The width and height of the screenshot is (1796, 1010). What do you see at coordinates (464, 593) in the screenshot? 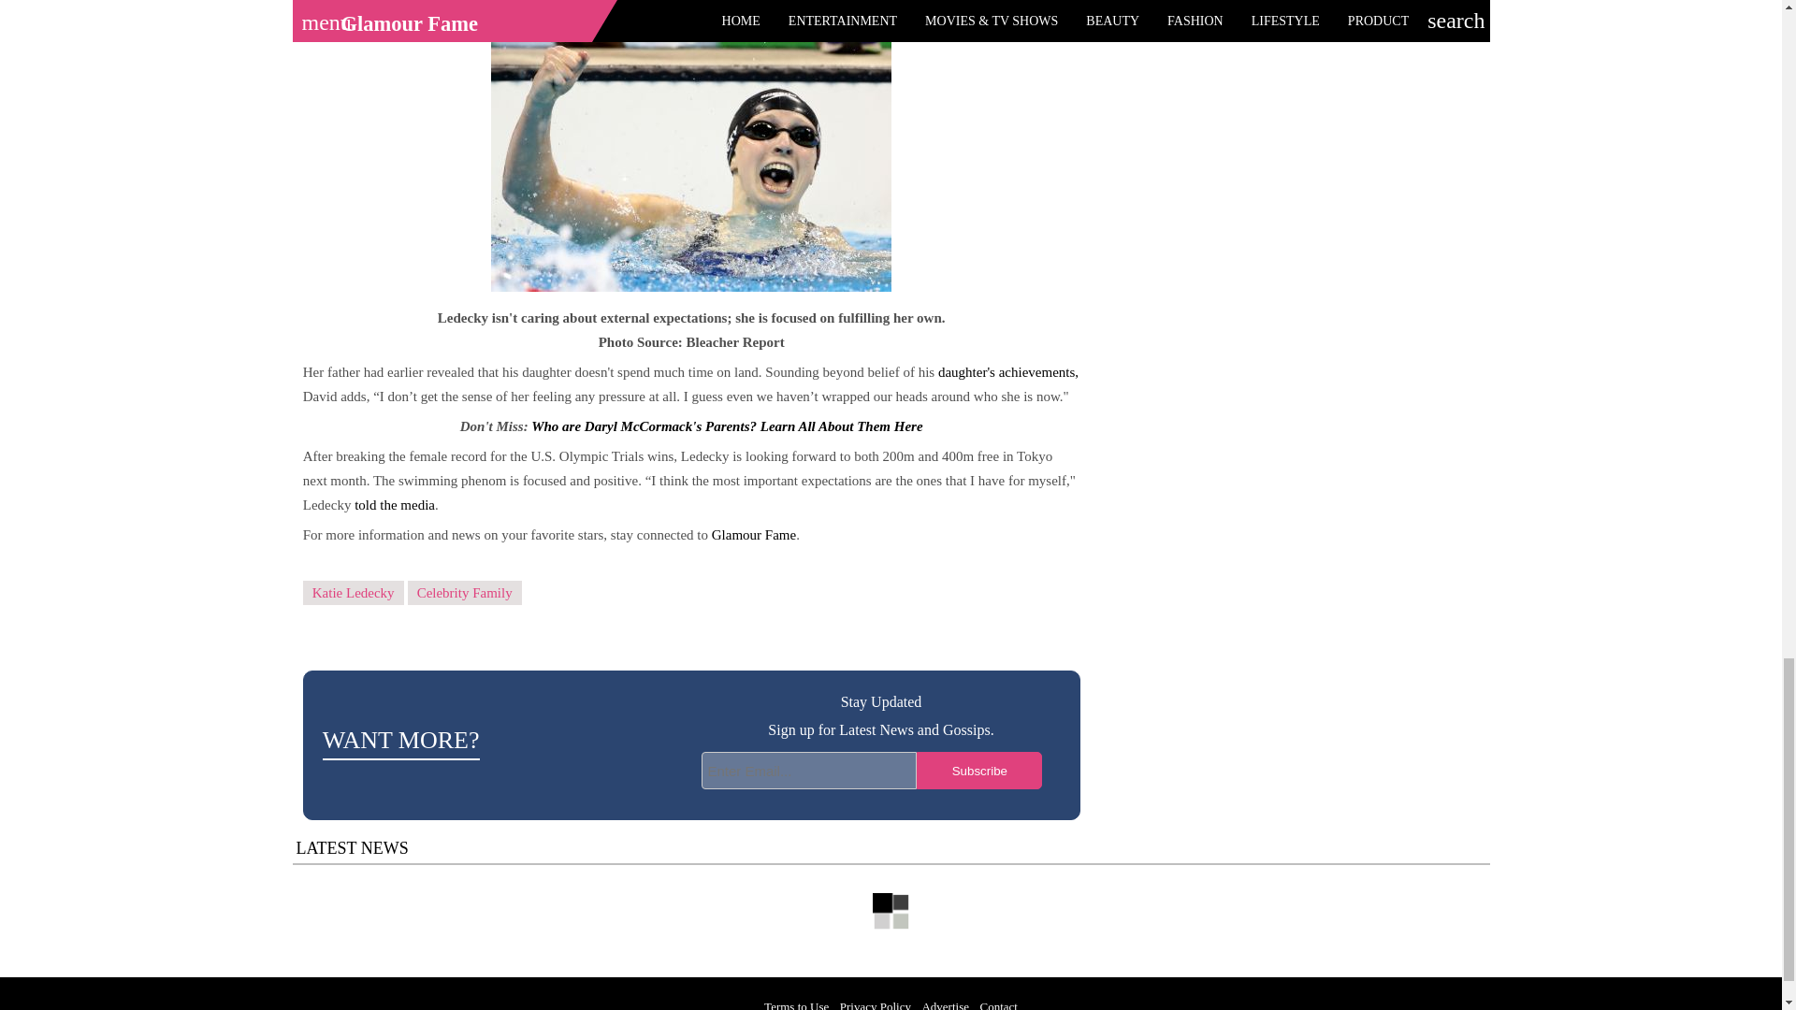
I see `Celebrity Family` at bounding box center [464, 593].